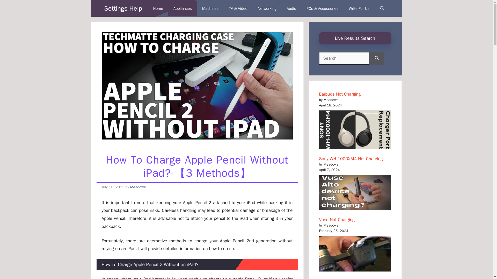  What do you see at coordinates (359, 8) in the screenshot?
I see `Write For Us` at bounding box center [359, 8].